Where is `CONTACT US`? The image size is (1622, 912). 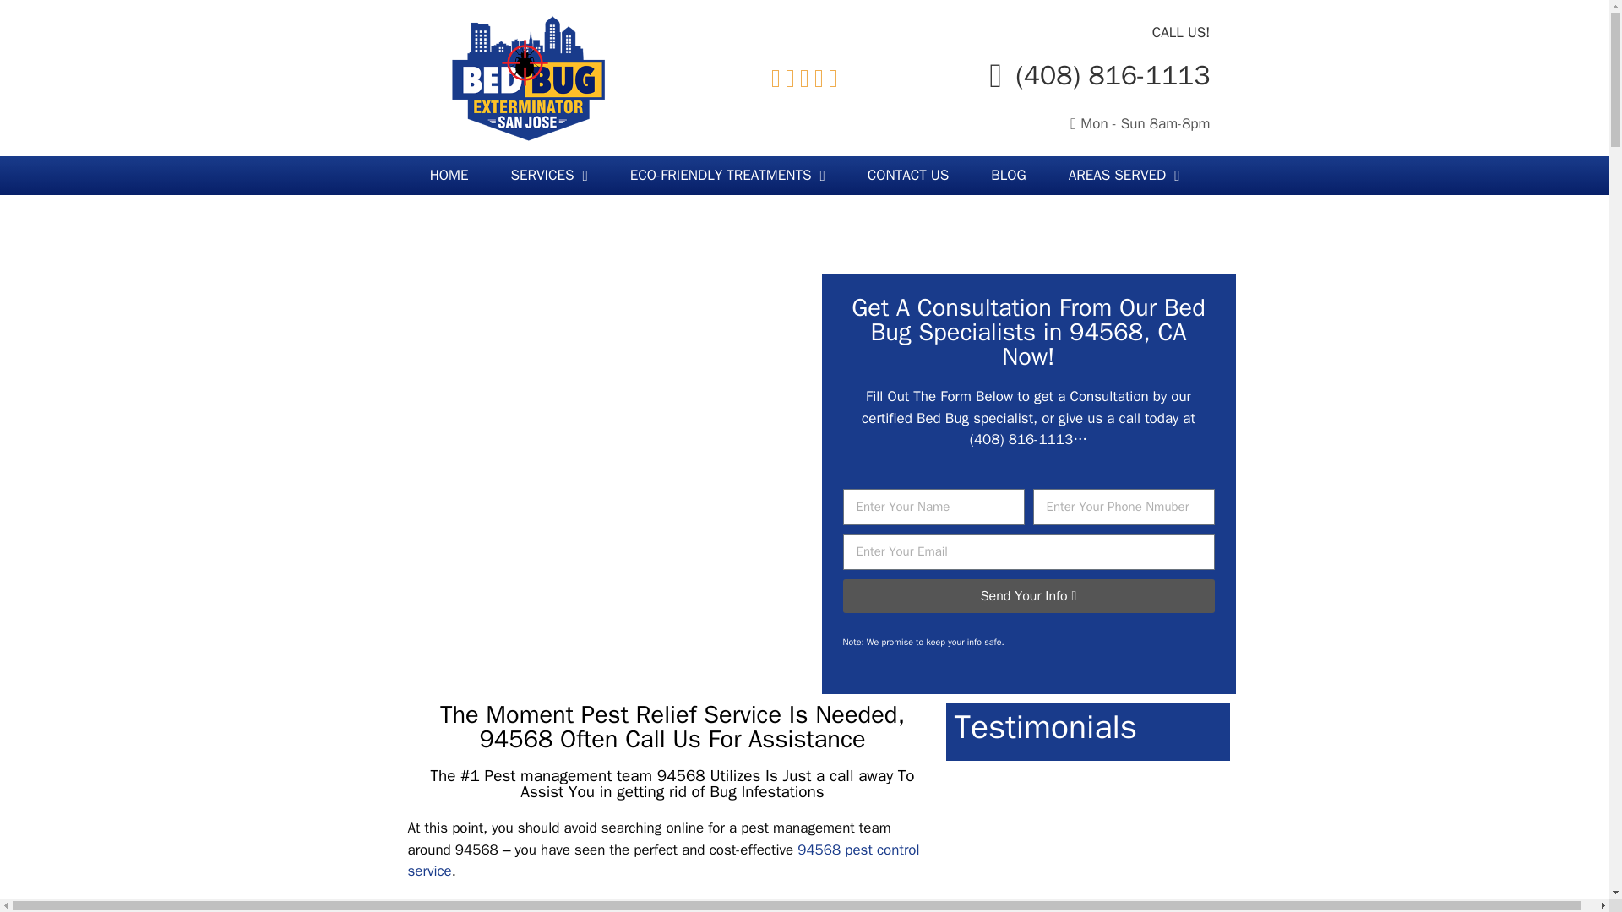
CONTACT US is located at coordinates (908, 176).